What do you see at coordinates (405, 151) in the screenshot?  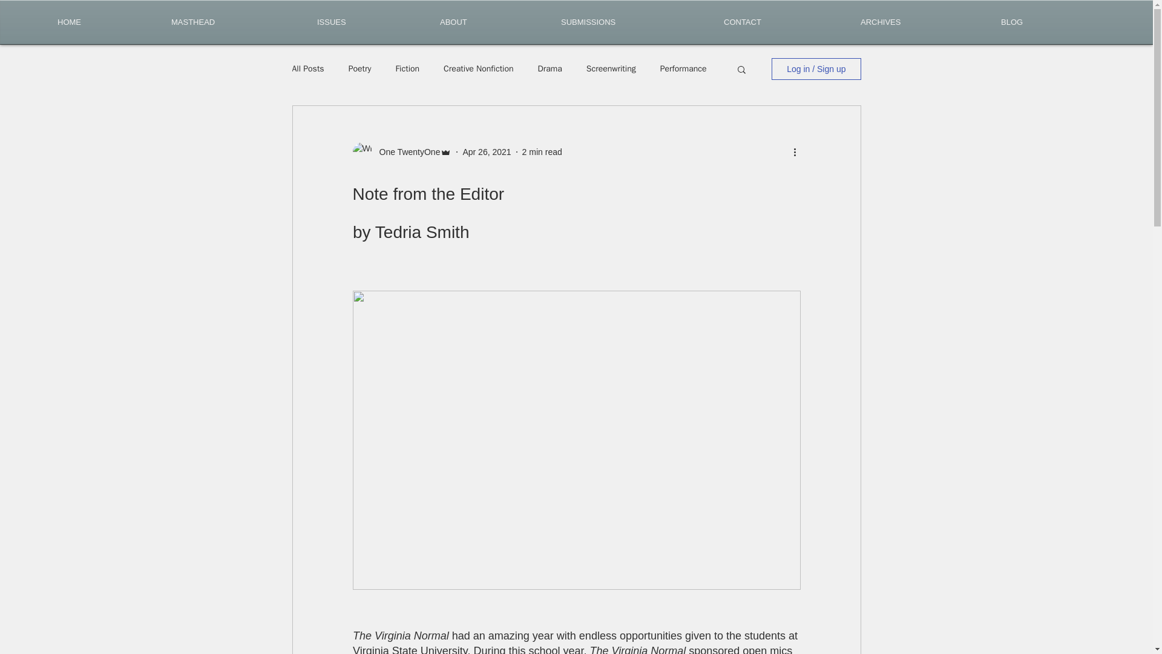 I see `One TwentyOne` at bounding box center [405, 151].